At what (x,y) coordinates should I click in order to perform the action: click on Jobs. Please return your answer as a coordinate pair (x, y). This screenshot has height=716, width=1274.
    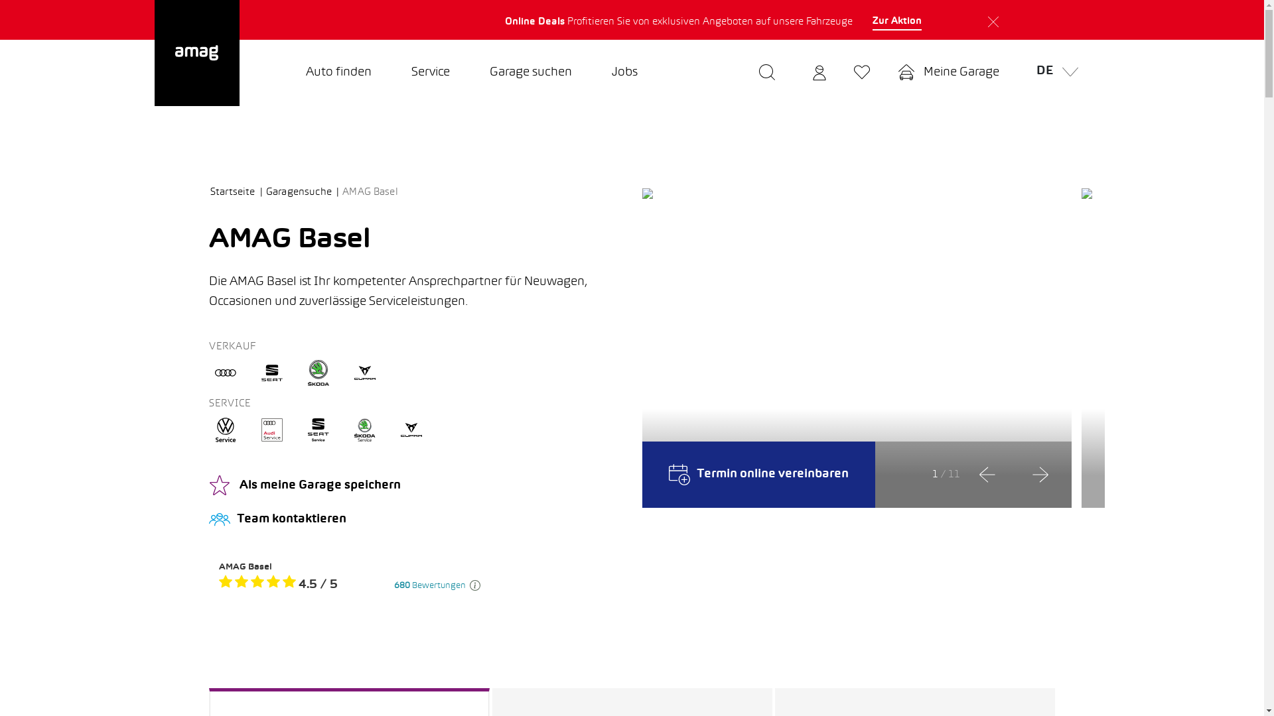
    Looking at the image, I should click on (625, 73).